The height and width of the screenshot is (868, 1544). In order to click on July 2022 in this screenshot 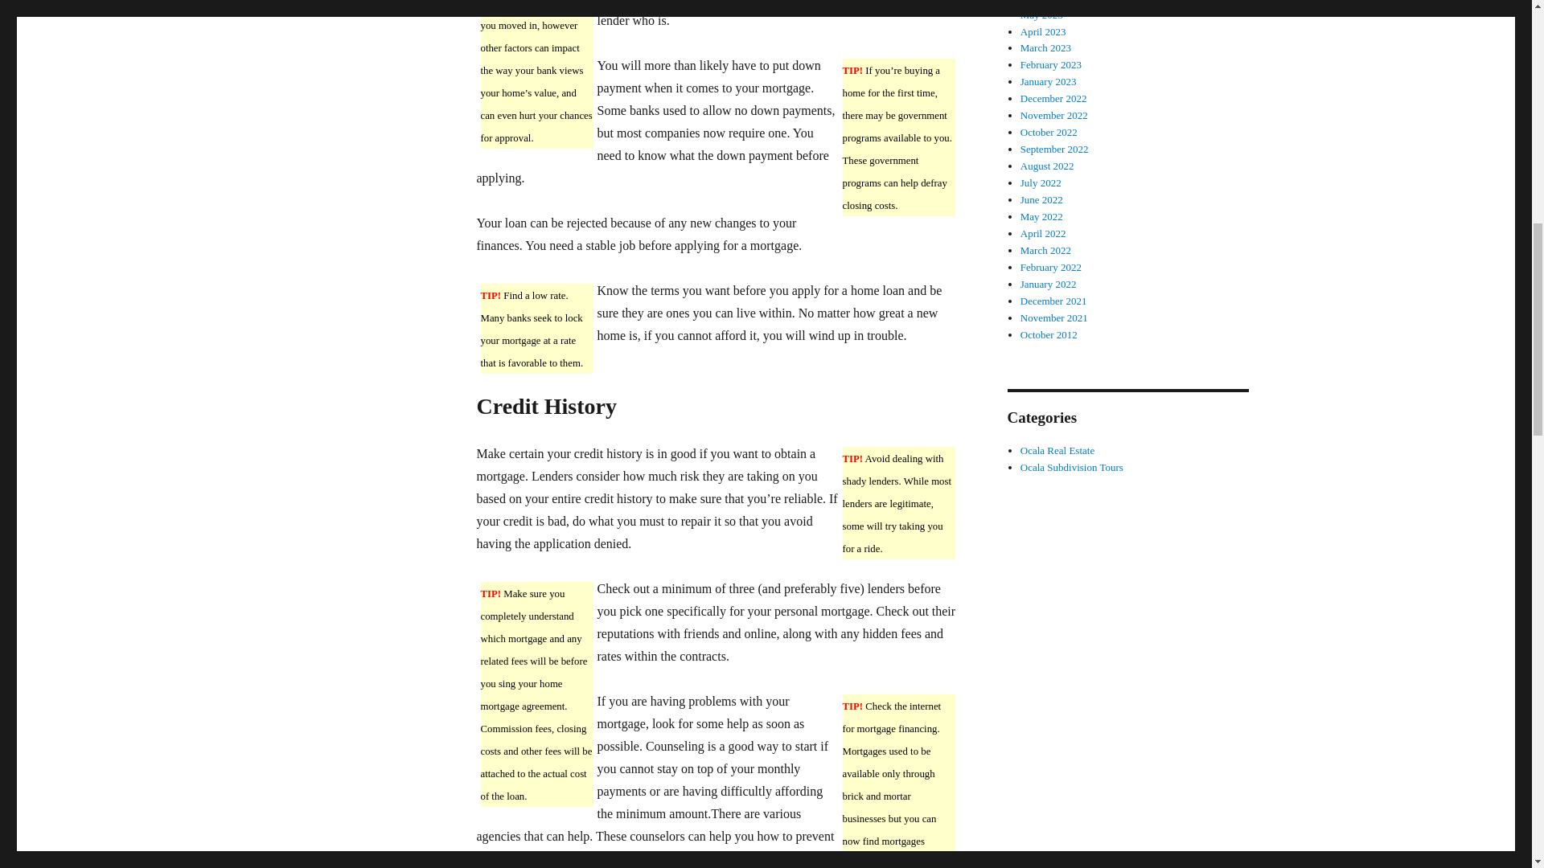, I will do `click(1041, 183)`.